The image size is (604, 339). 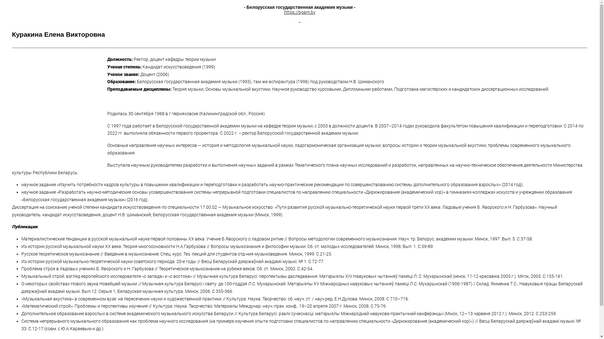 I want to click on https://bgam.by, so click(x=299, y=12).